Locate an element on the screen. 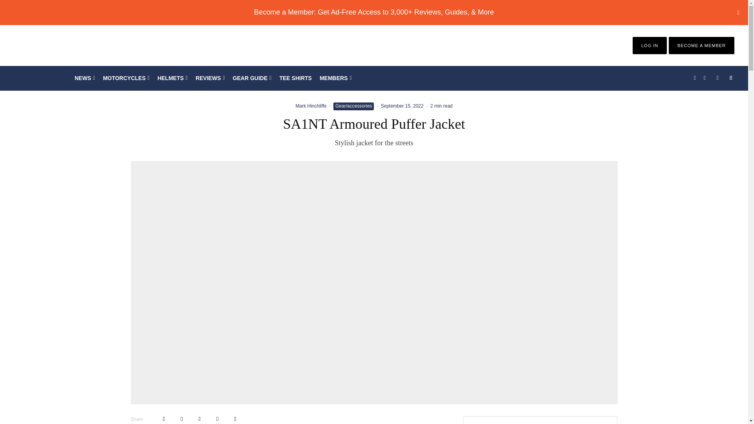  BECOME A MEMBER is located at coordinates (701, 46).